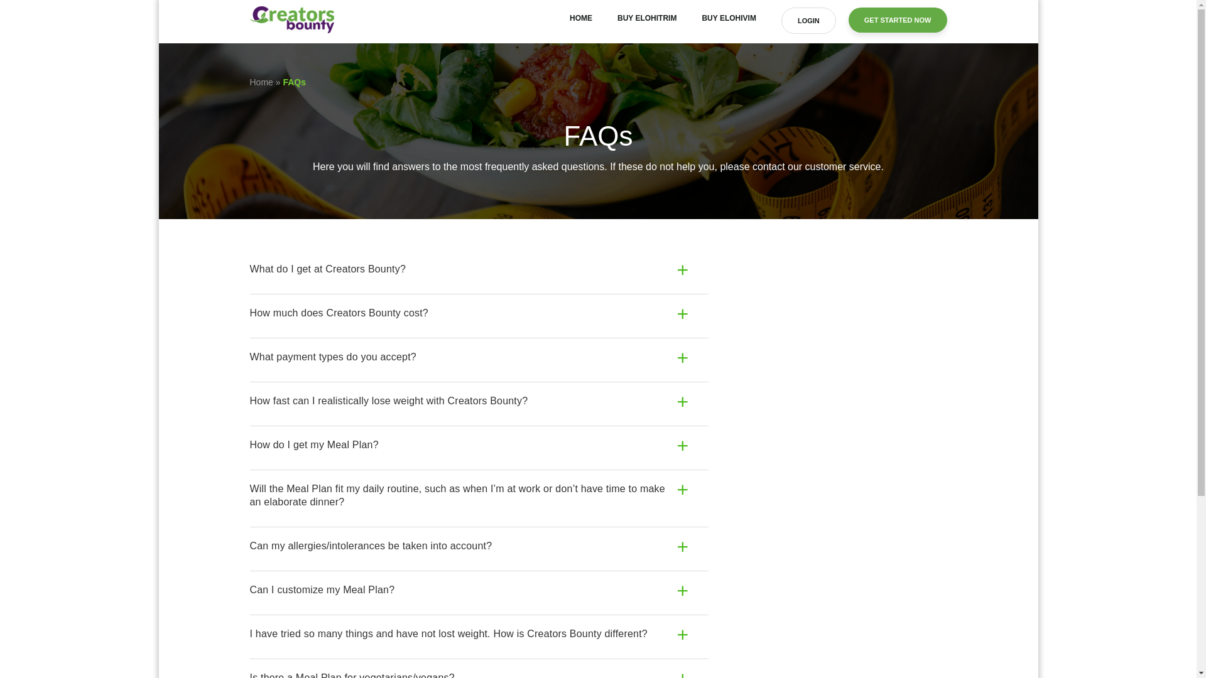 Image resolution: width=1206 pixels, height=678 pixels. What do you see at coordinates (261, 82) in the screenshot?
I see `Home` at bounding box center [261, 82].